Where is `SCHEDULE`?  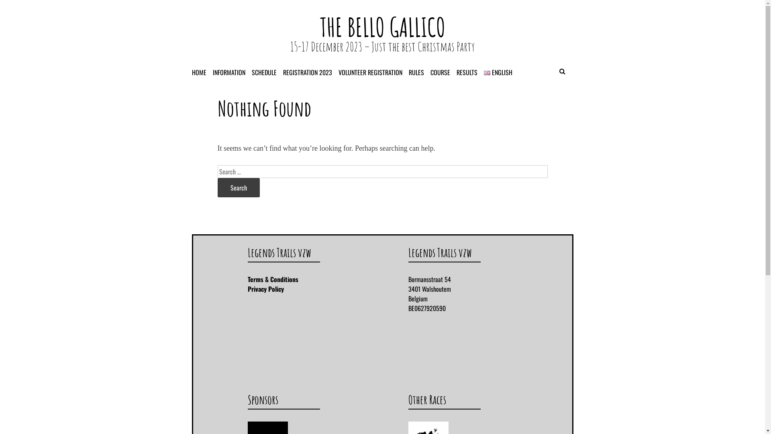
SCHEDULE is located at coordinates (267, 72).